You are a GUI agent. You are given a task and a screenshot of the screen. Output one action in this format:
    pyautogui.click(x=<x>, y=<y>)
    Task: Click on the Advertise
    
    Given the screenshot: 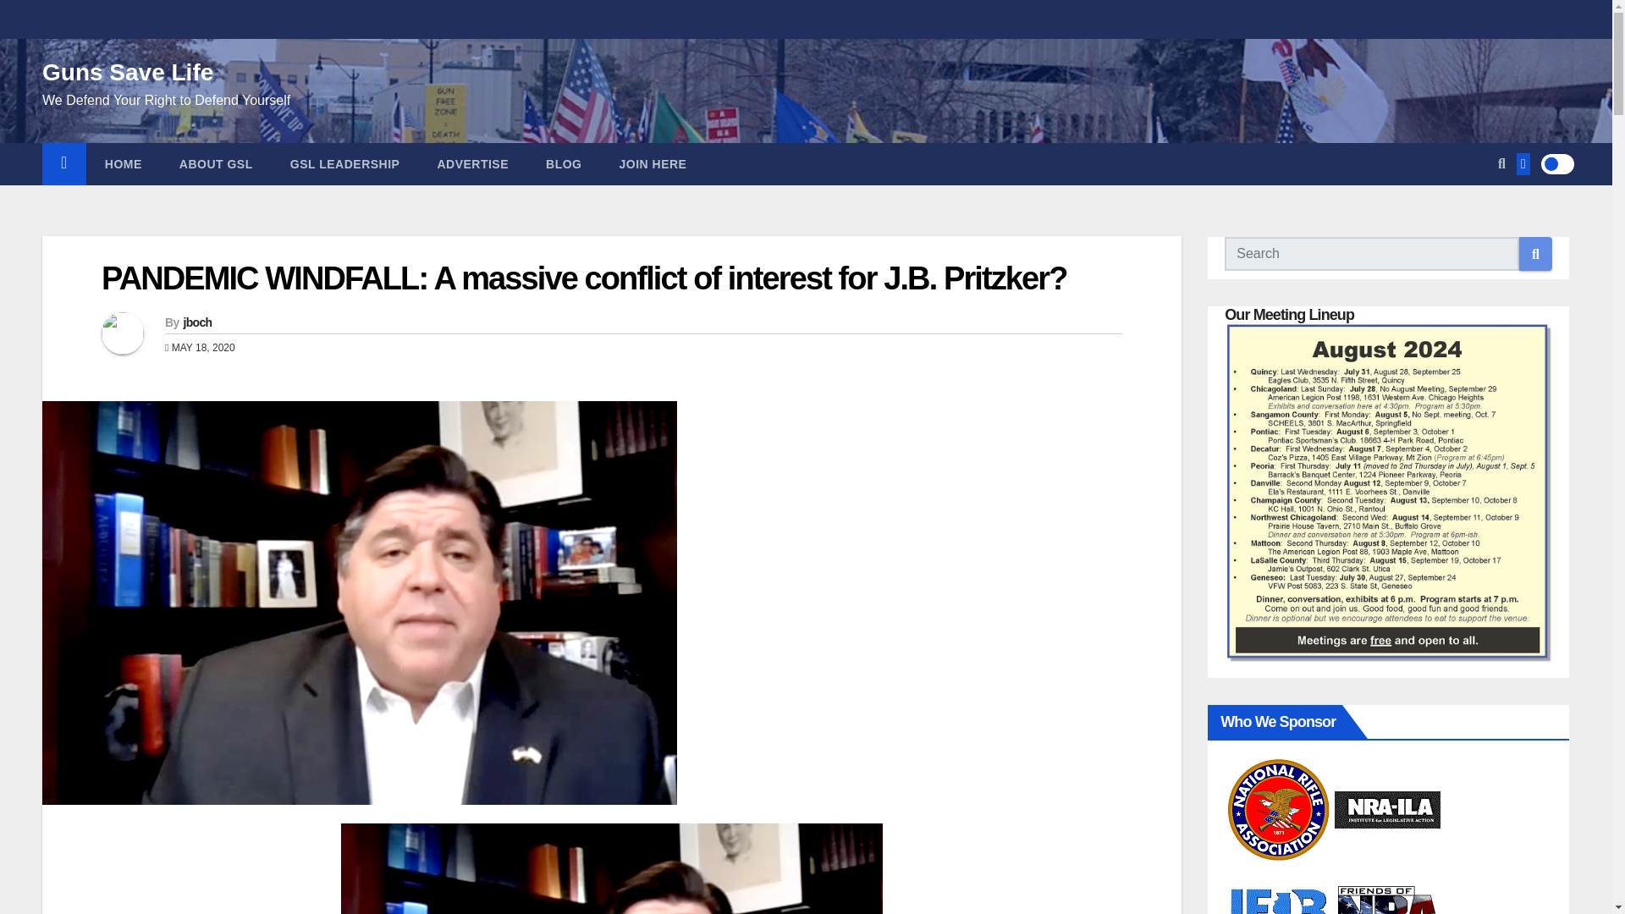 What is the action you would take?
    pyautogui.click(x=472, y=164)
    